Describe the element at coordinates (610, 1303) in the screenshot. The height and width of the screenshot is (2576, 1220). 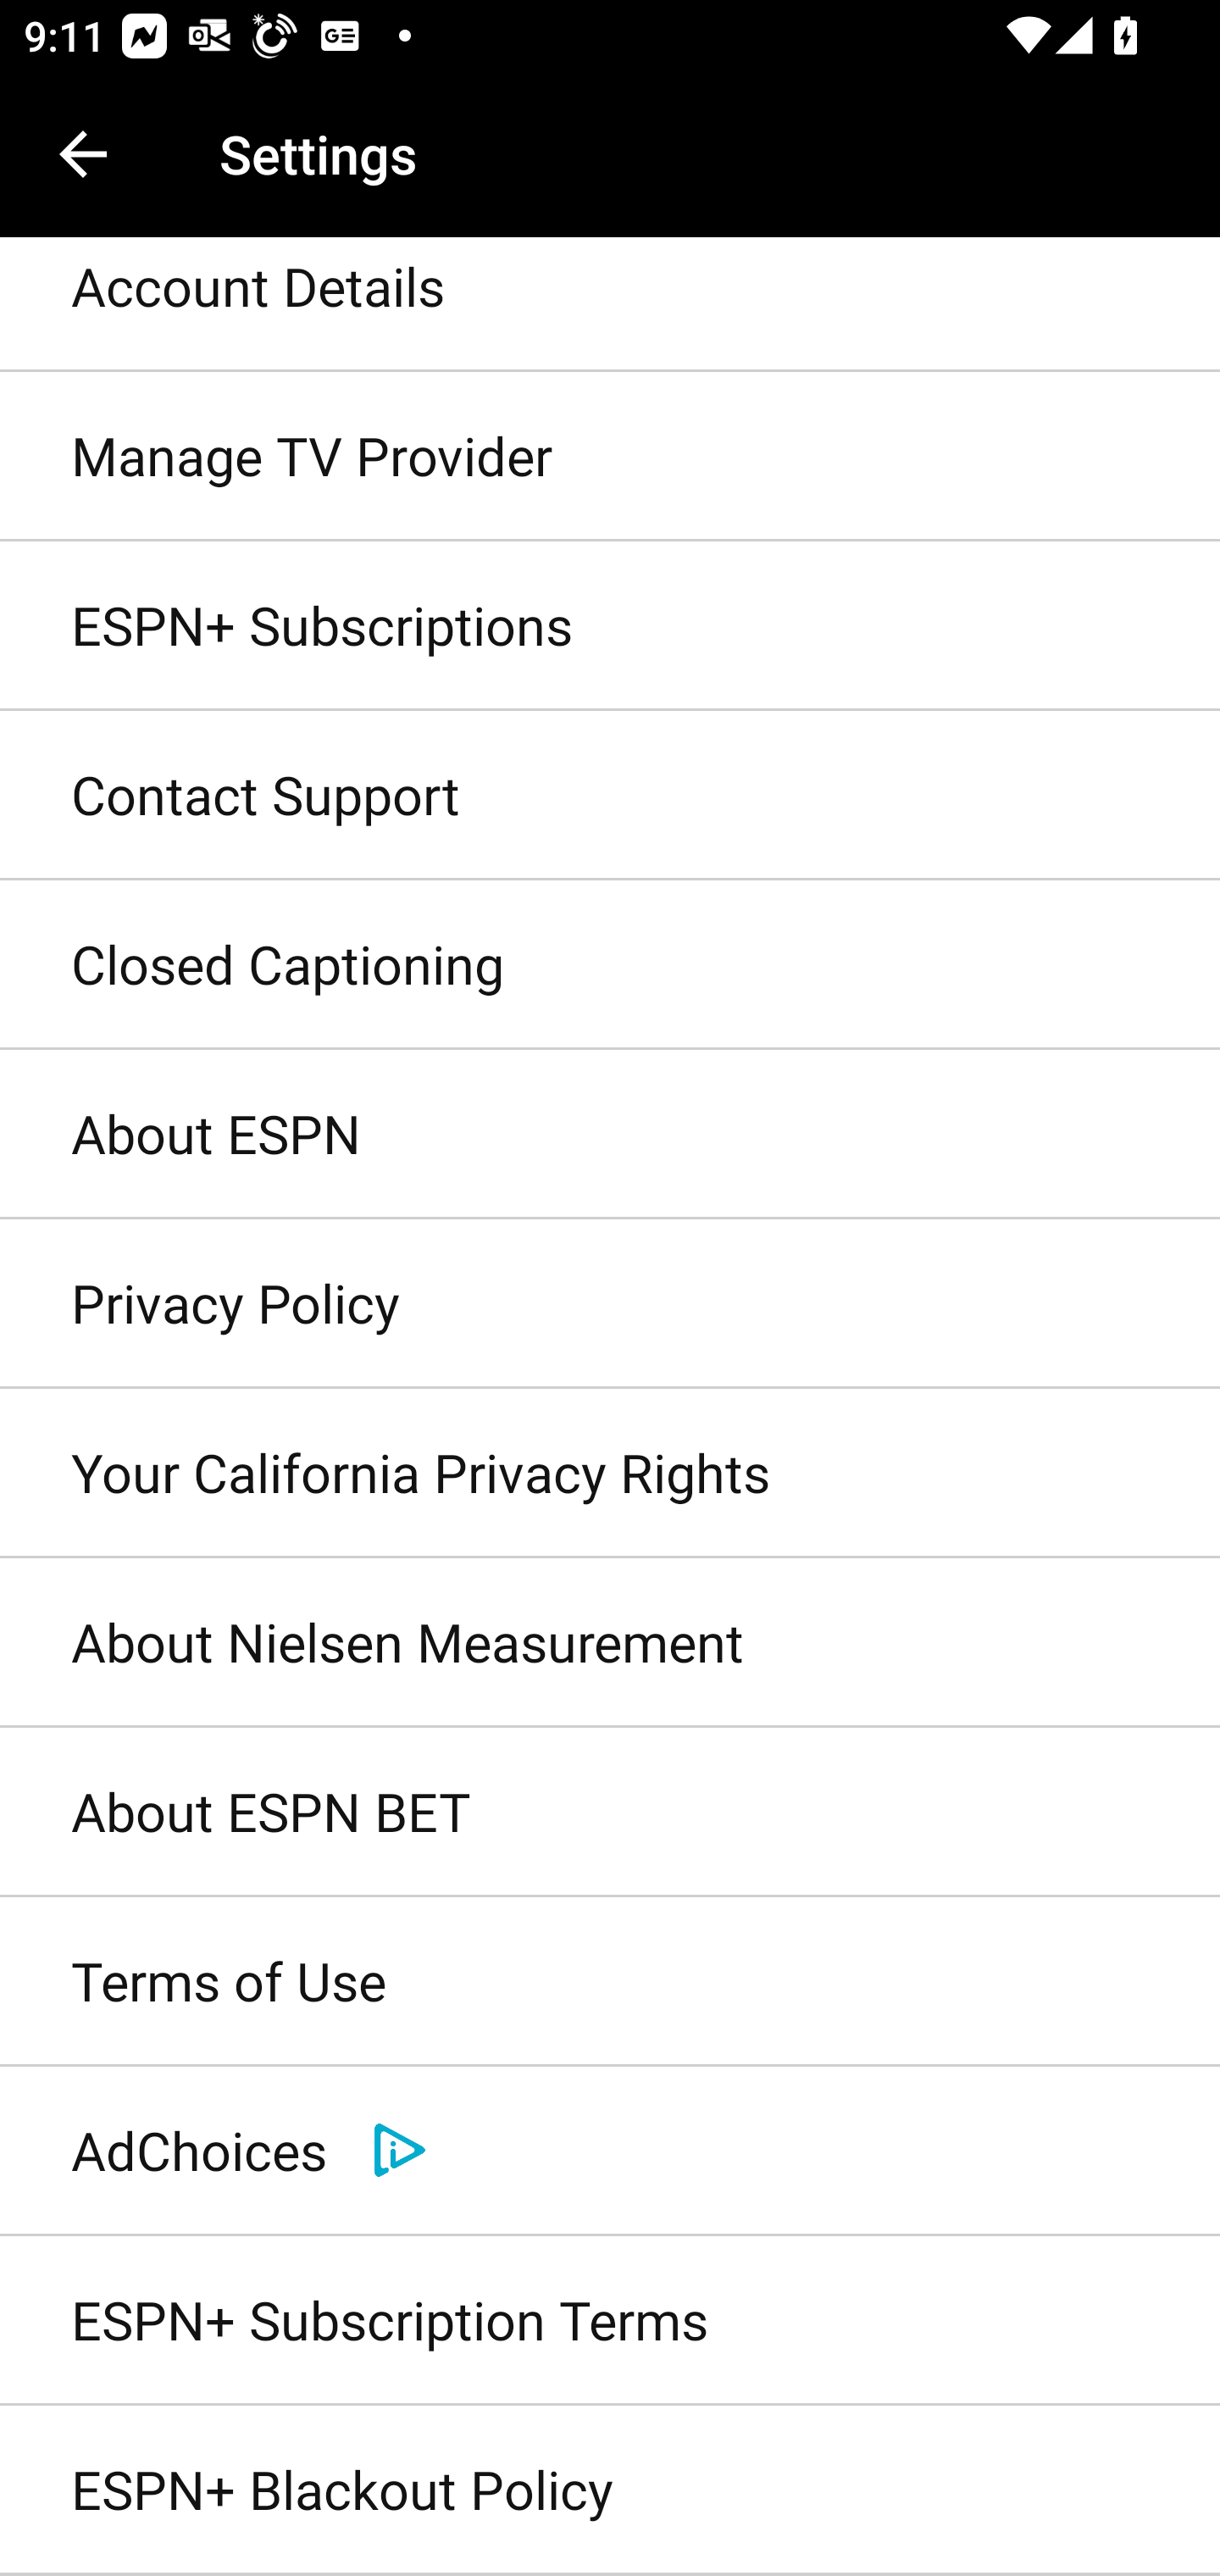
I see `Privacy Policy` at that location.